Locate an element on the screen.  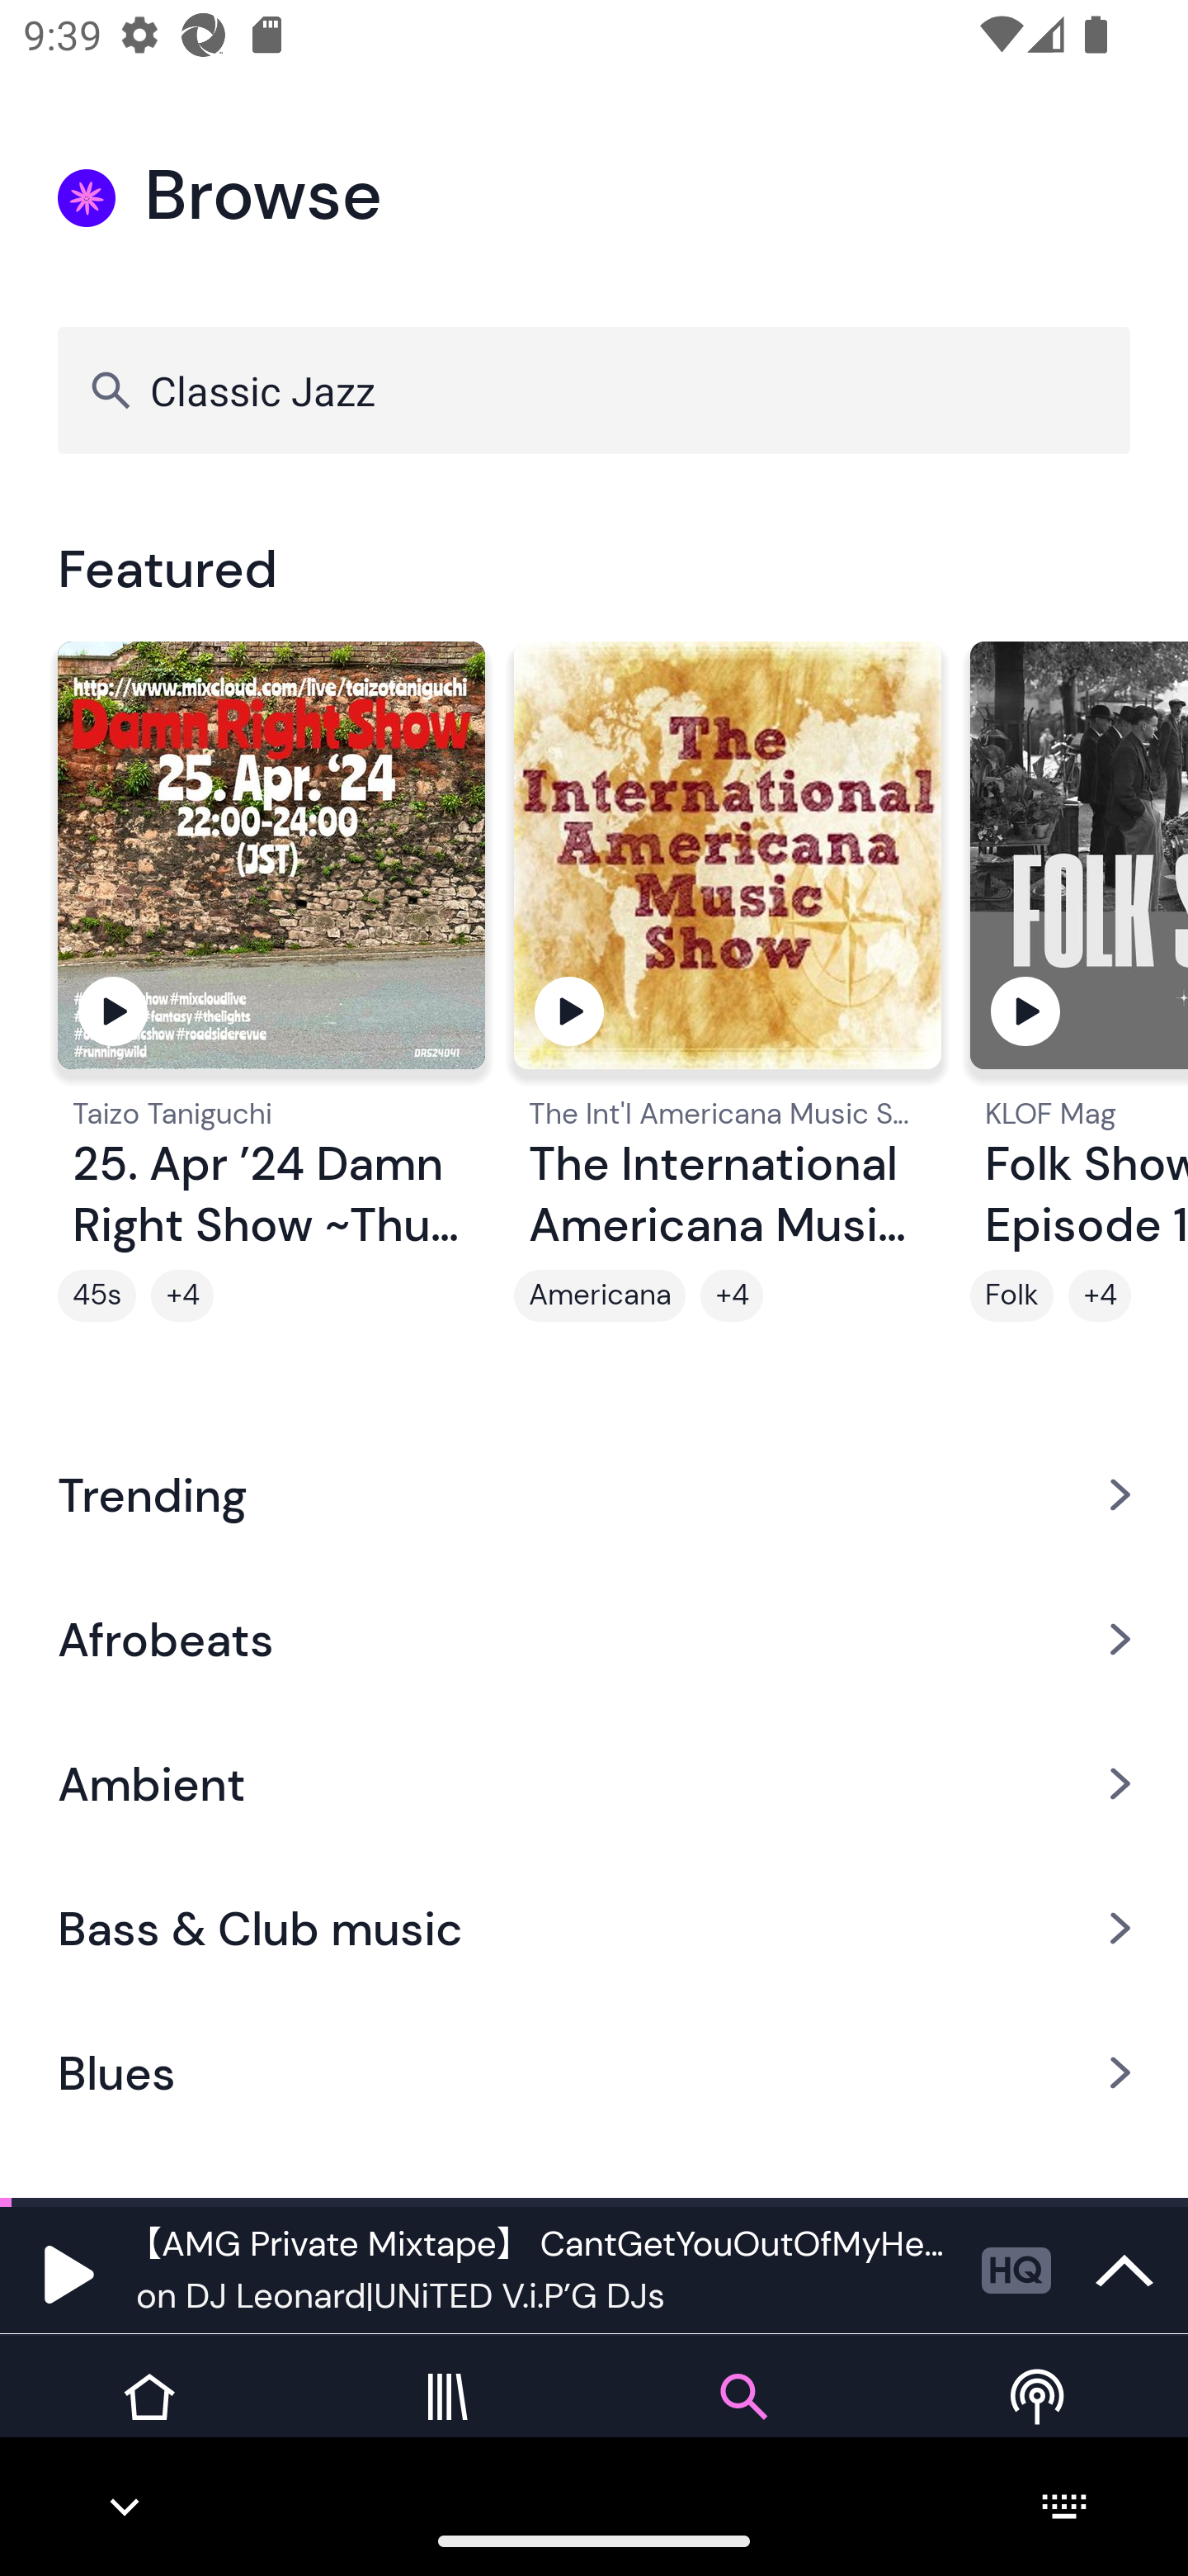
Ambient is located at coordinates (594, 1783).